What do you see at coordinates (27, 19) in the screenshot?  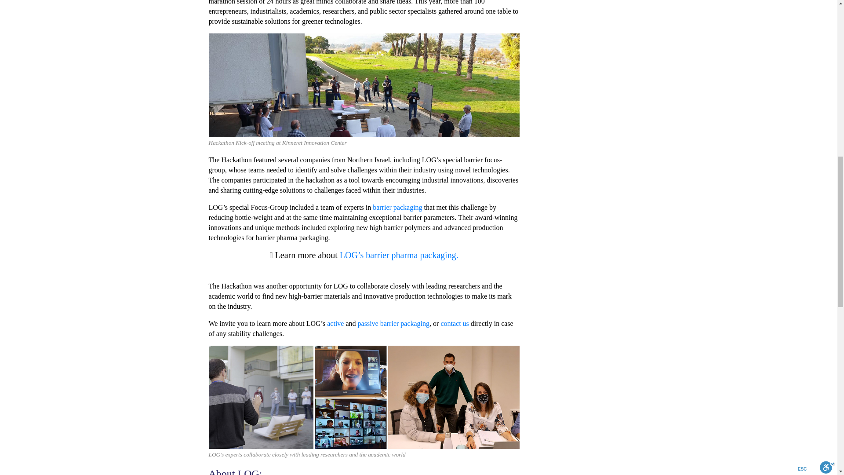 I see `Navigation on the screen with the keyboard` at bounding box center [27, 19].